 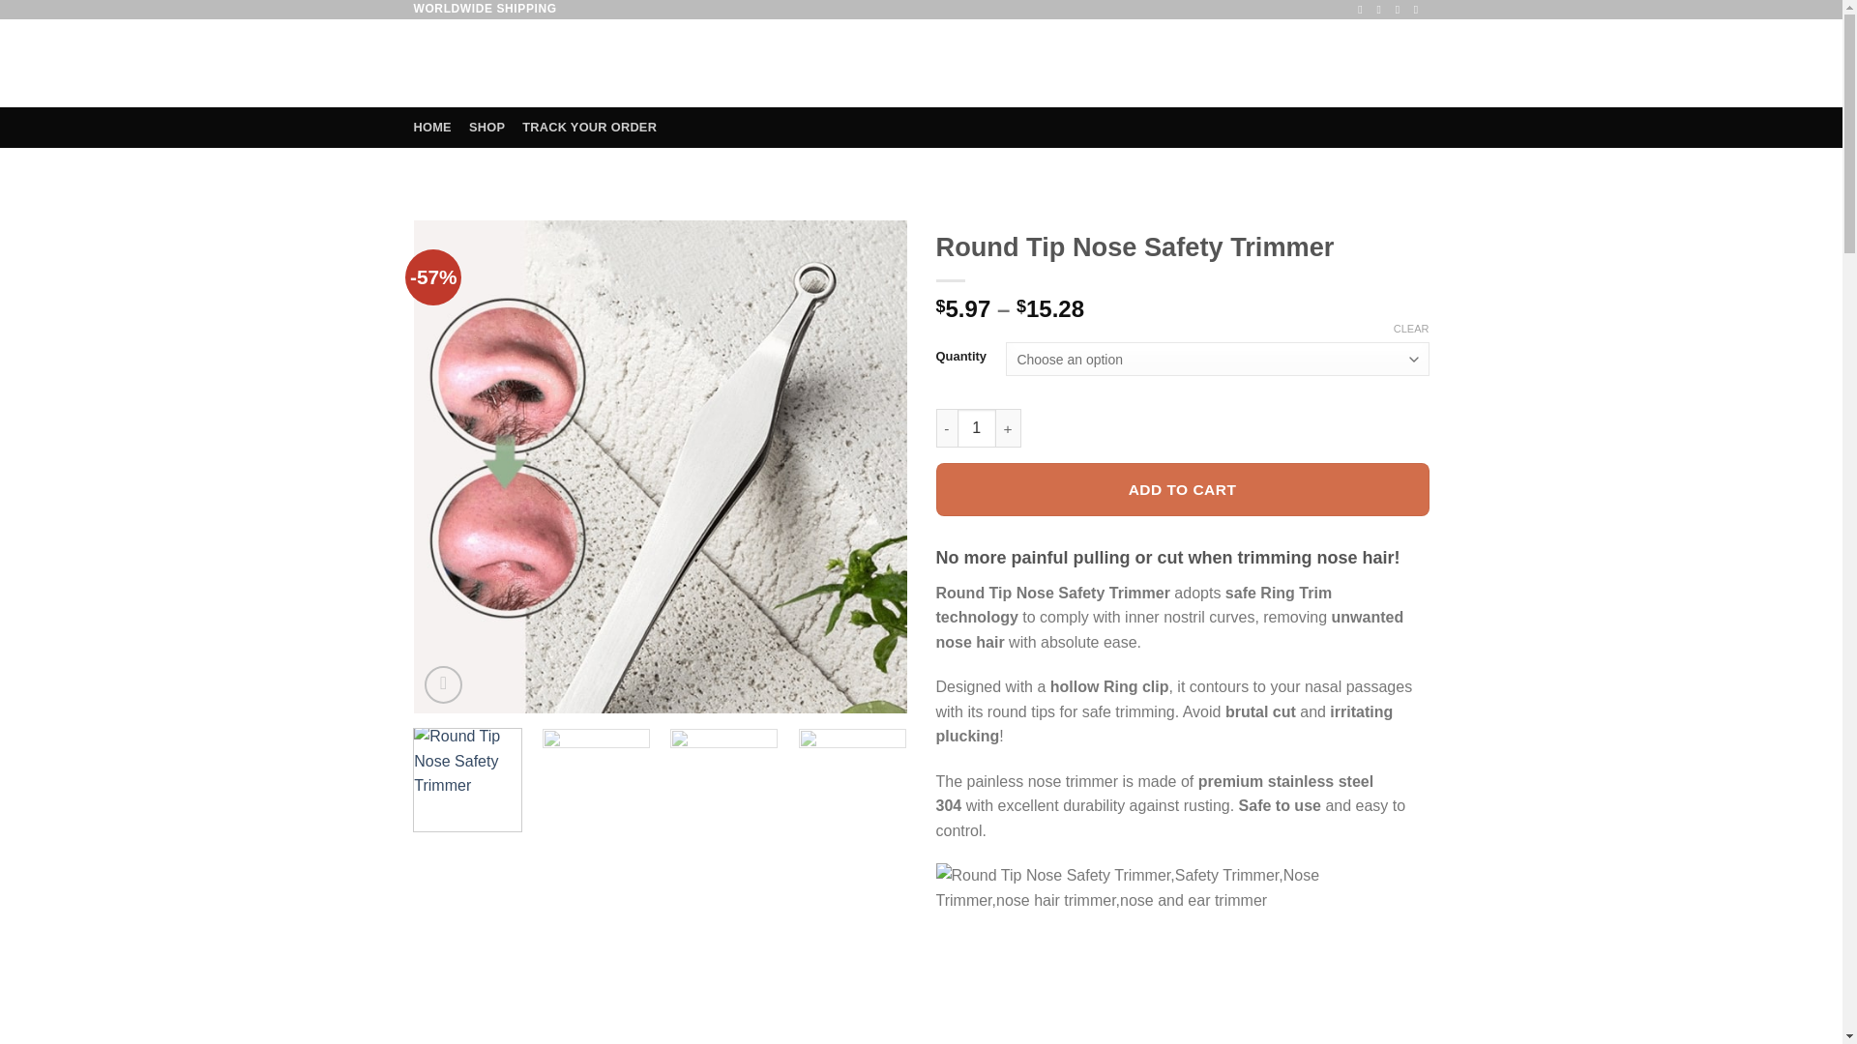 I want to click on HOME, so click(x=432, y=128).